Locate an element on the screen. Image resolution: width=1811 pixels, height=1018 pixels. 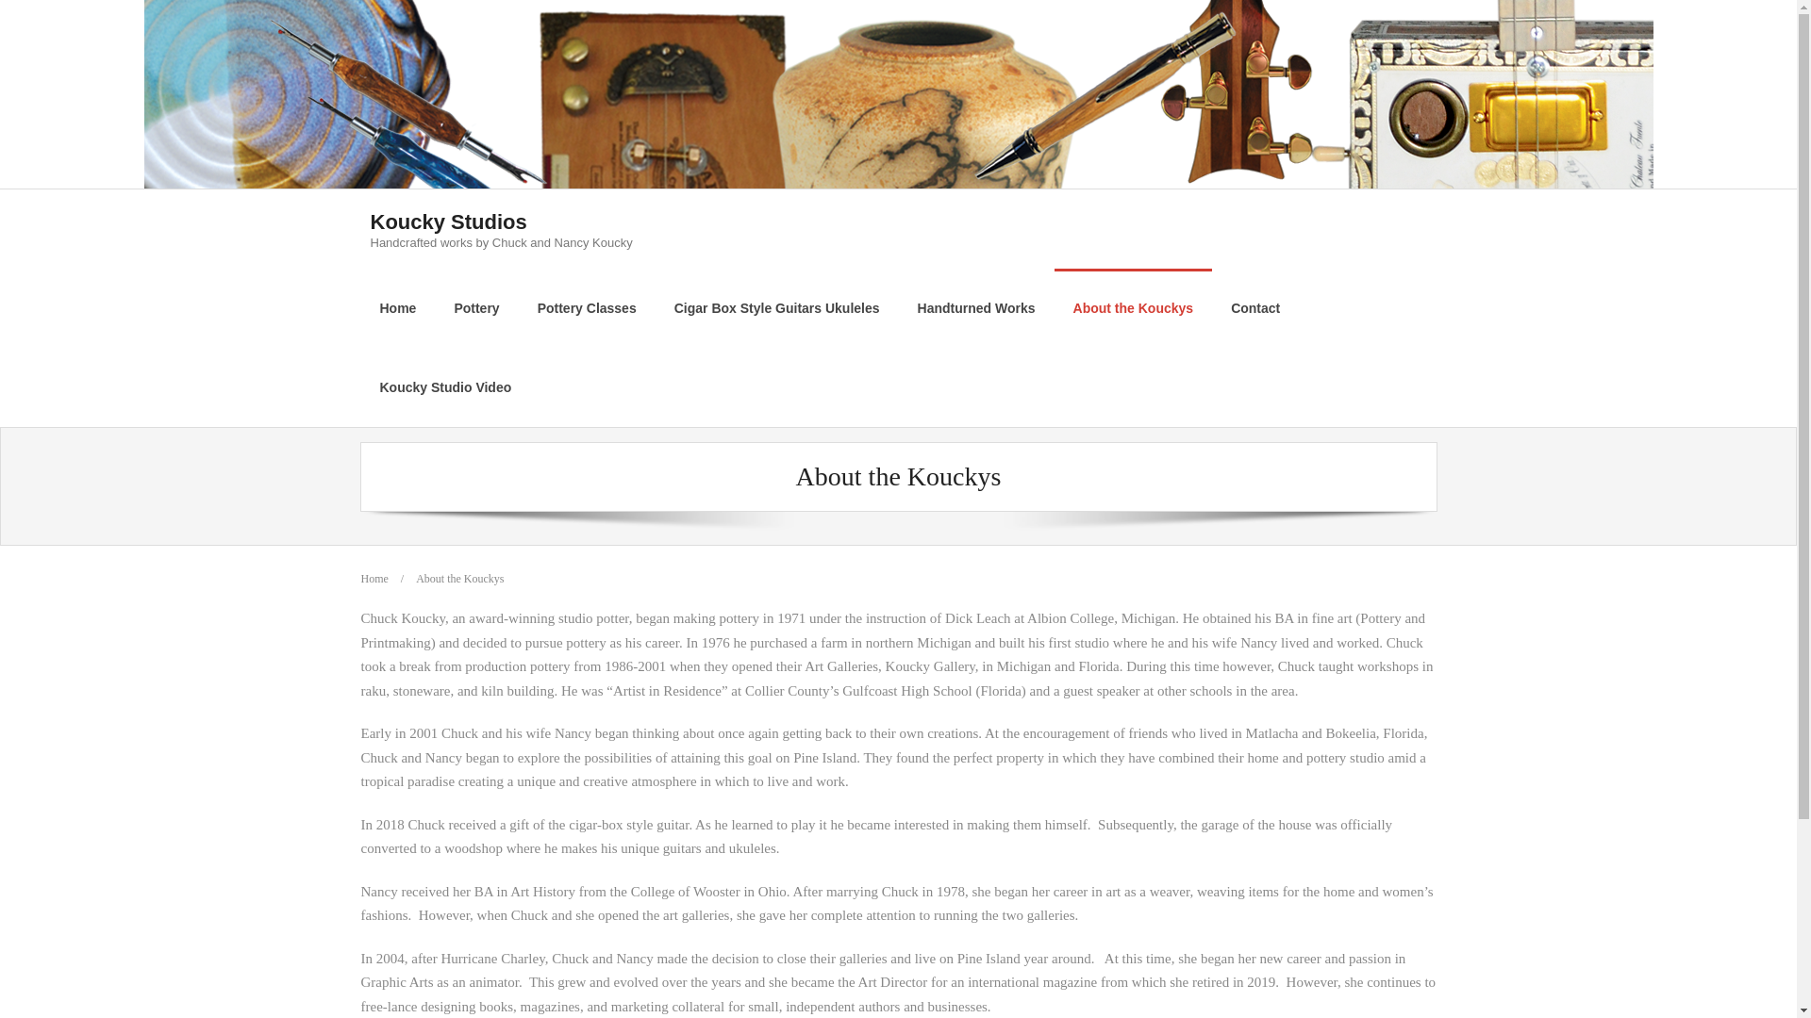
Handcrafted works by Chuck and Nancy Koucky is located at coordinates (475, 308).